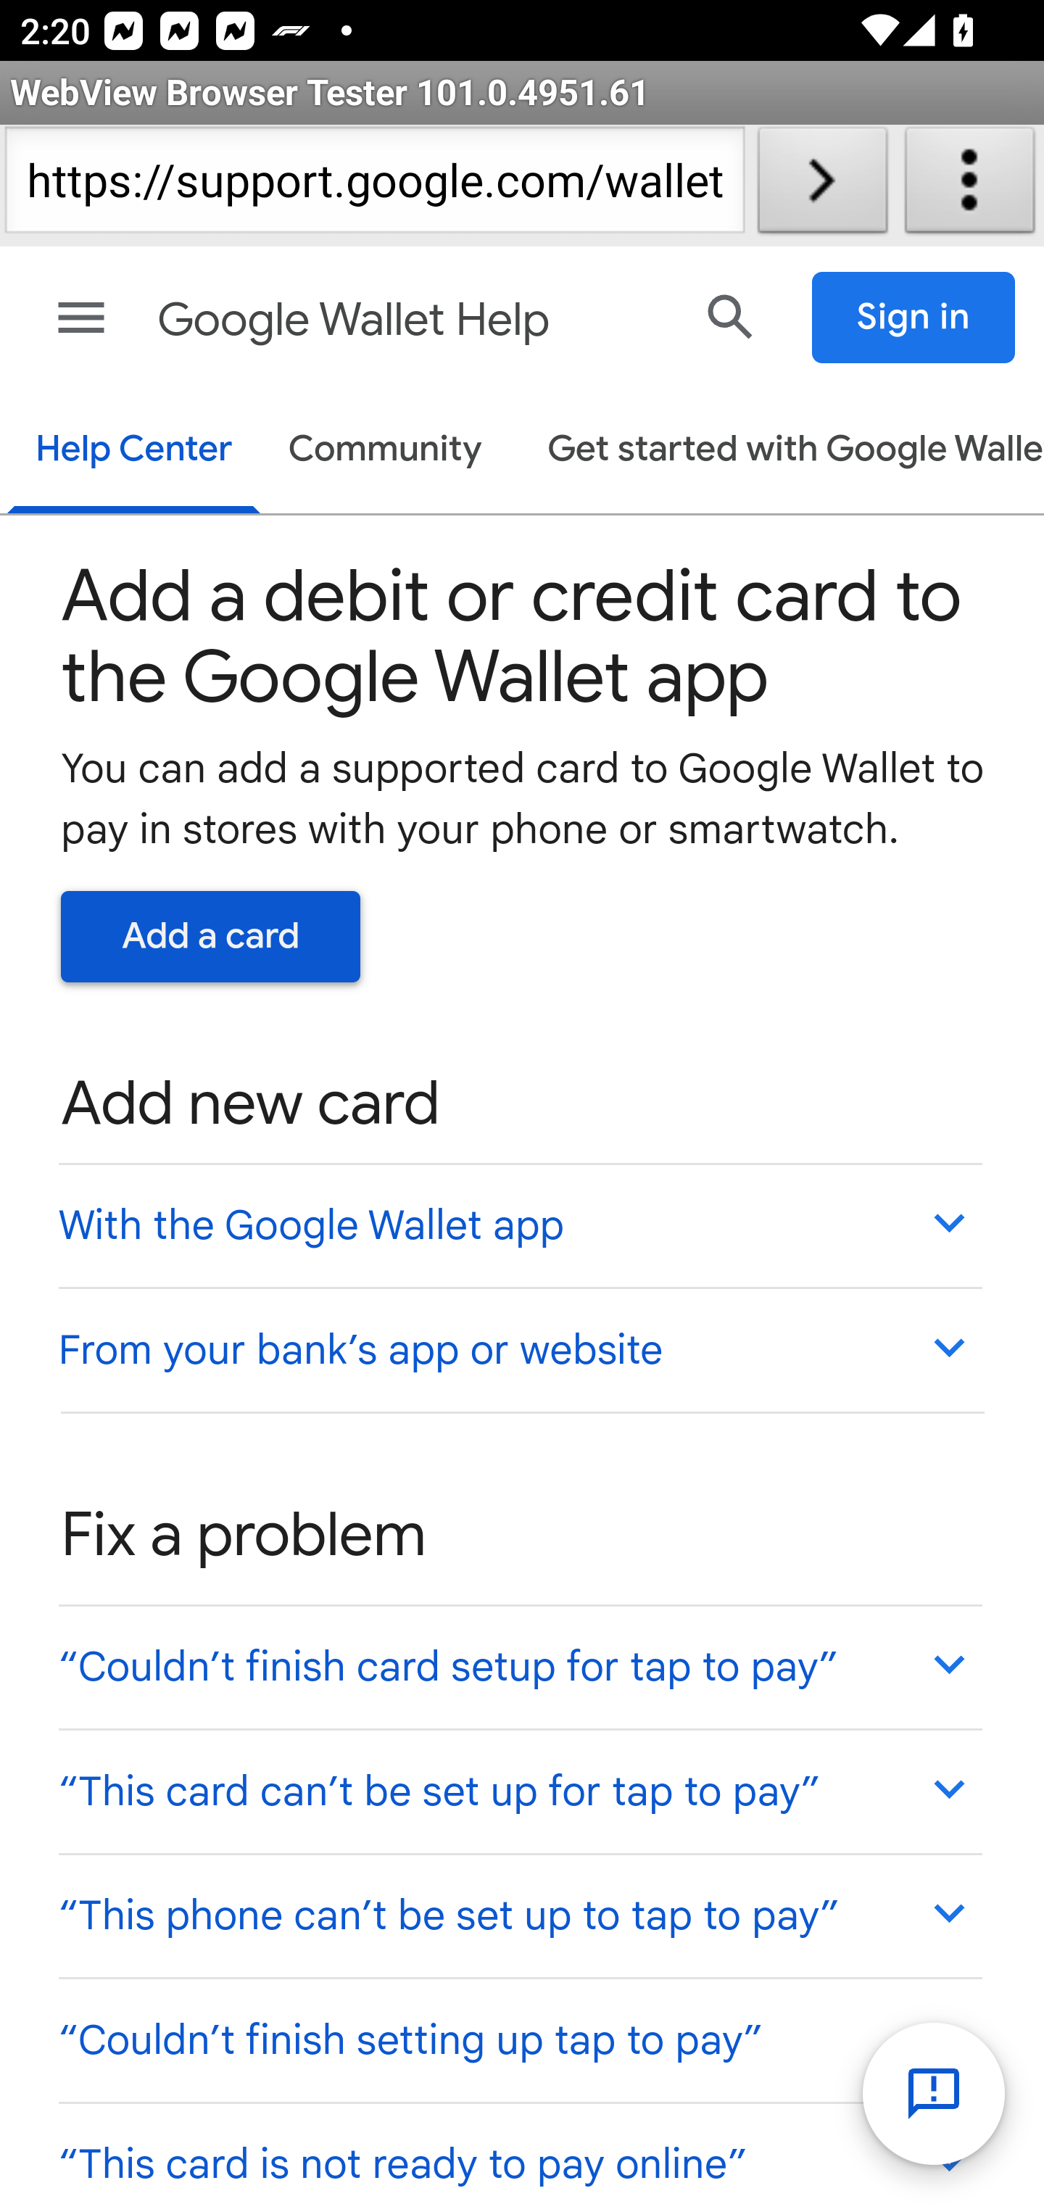 This screenshot has height=2204, width=1044. Describe the element at coordinates (81, 318) in the screenshot. I see `Main menu` at that location.